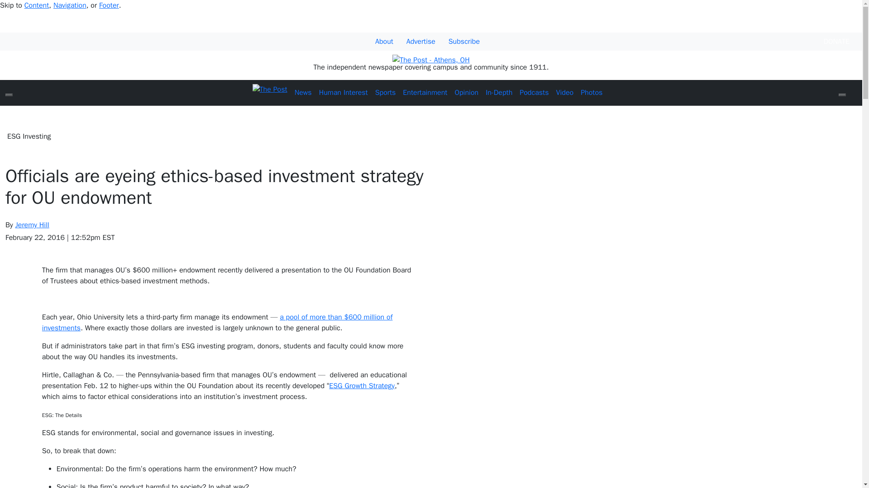 This screenshot has height=488, width=869. I want to click on Photos, so click(591, 92).